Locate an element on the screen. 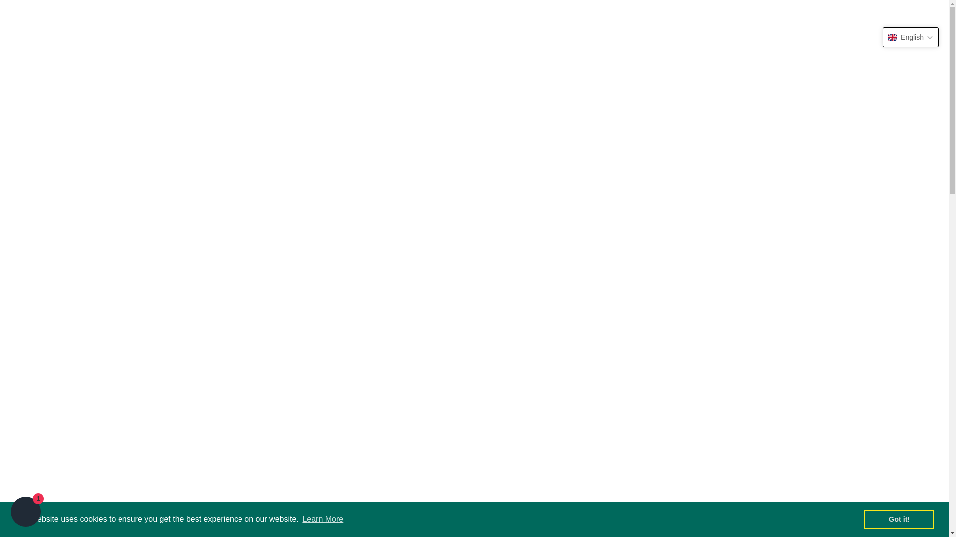 The width and height of the screenshot is (956, 537). Home is located at coordinates (805, 15).